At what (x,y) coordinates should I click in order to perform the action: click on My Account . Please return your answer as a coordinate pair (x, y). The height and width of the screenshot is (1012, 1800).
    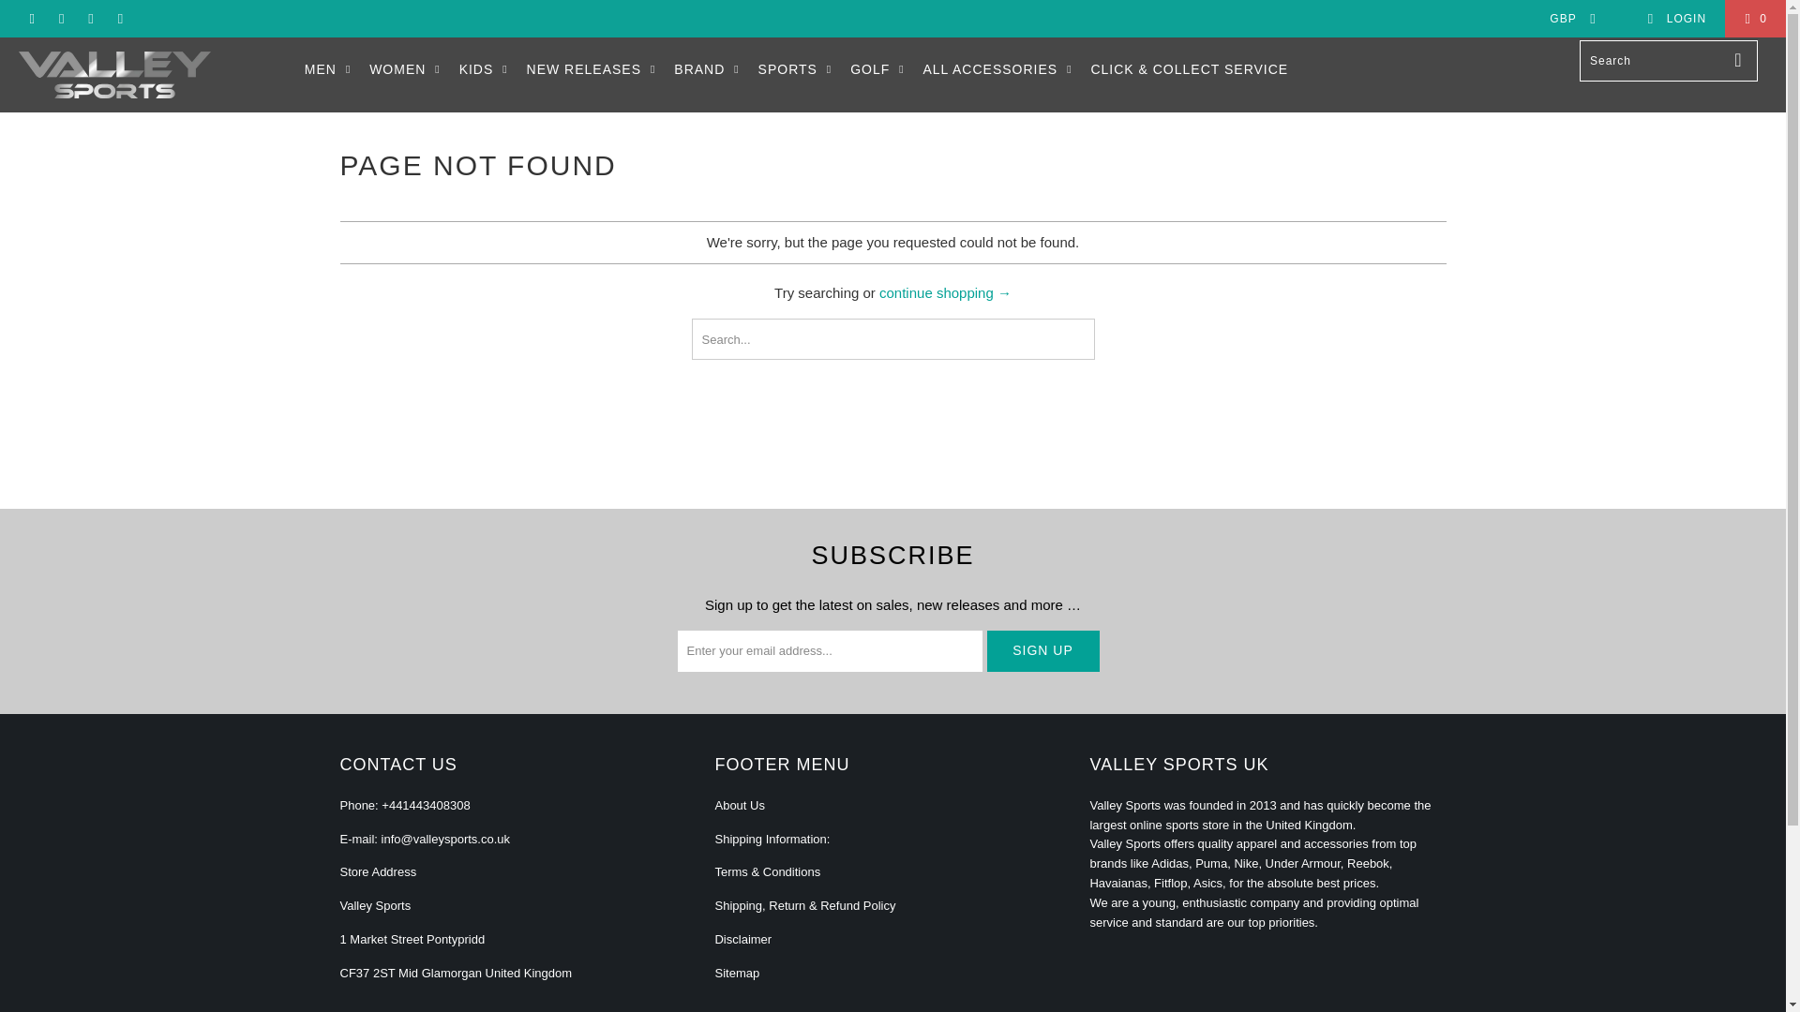
    Looking at the image, I should click on (1676, 19).